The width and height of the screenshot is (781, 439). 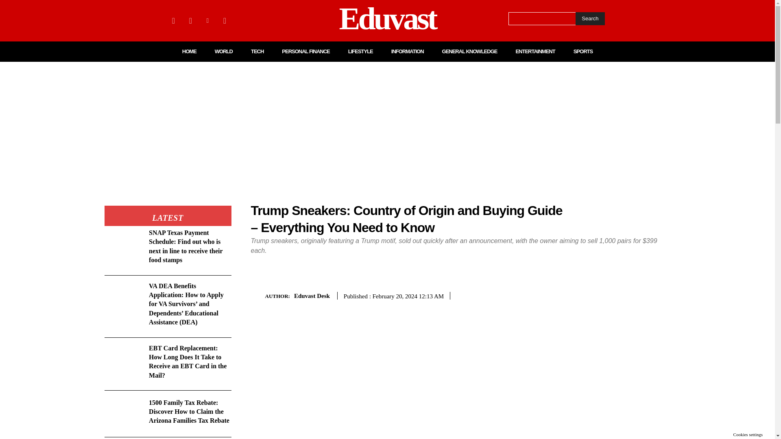 I want to click on Facebook, so click(x=173, y=20).